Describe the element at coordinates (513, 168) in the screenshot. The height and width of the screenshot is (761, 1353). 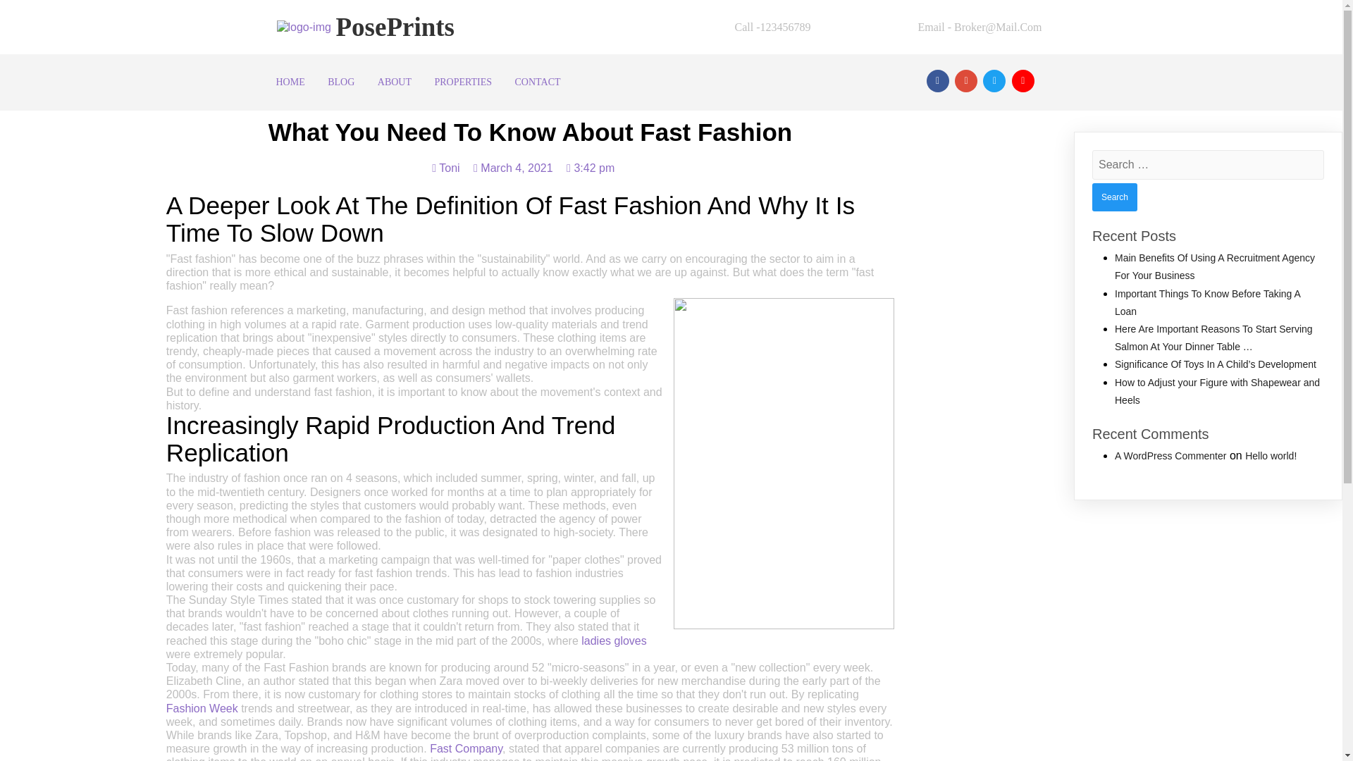
I see `March 4, 2021` at that location.